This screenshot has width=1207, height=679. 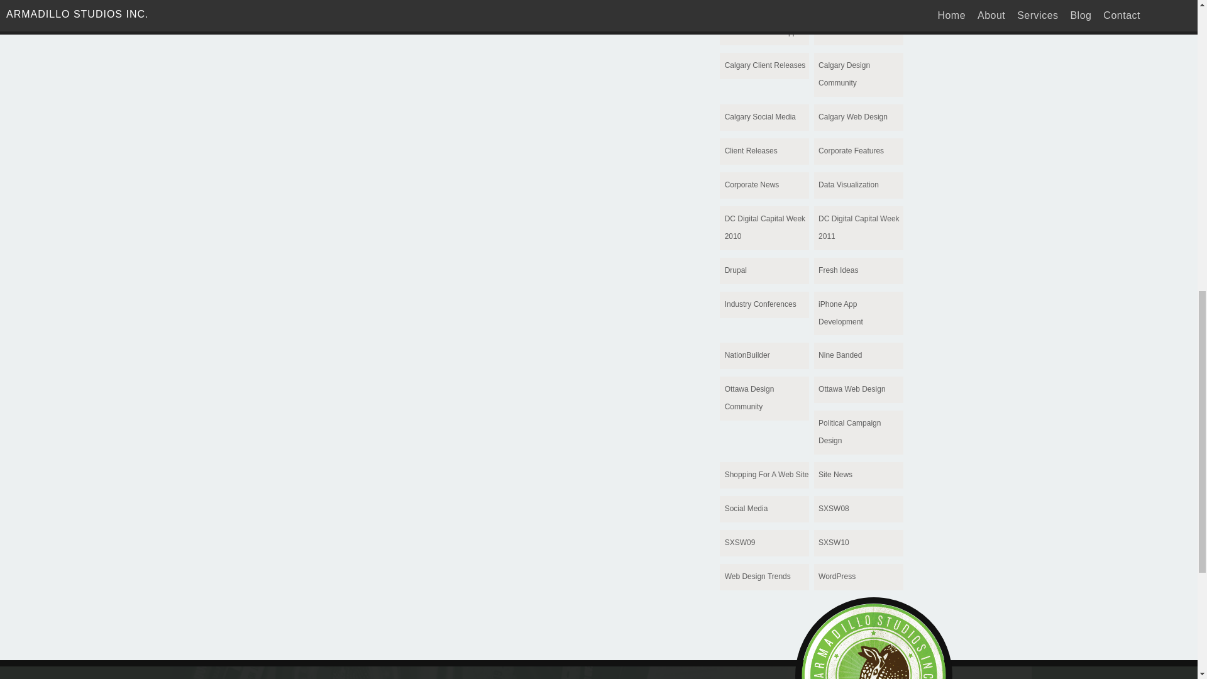 What do you see at coordinates (858, 75) in the screenshot?
I see `Calgary Design Community` at bounding box center [858, 75].